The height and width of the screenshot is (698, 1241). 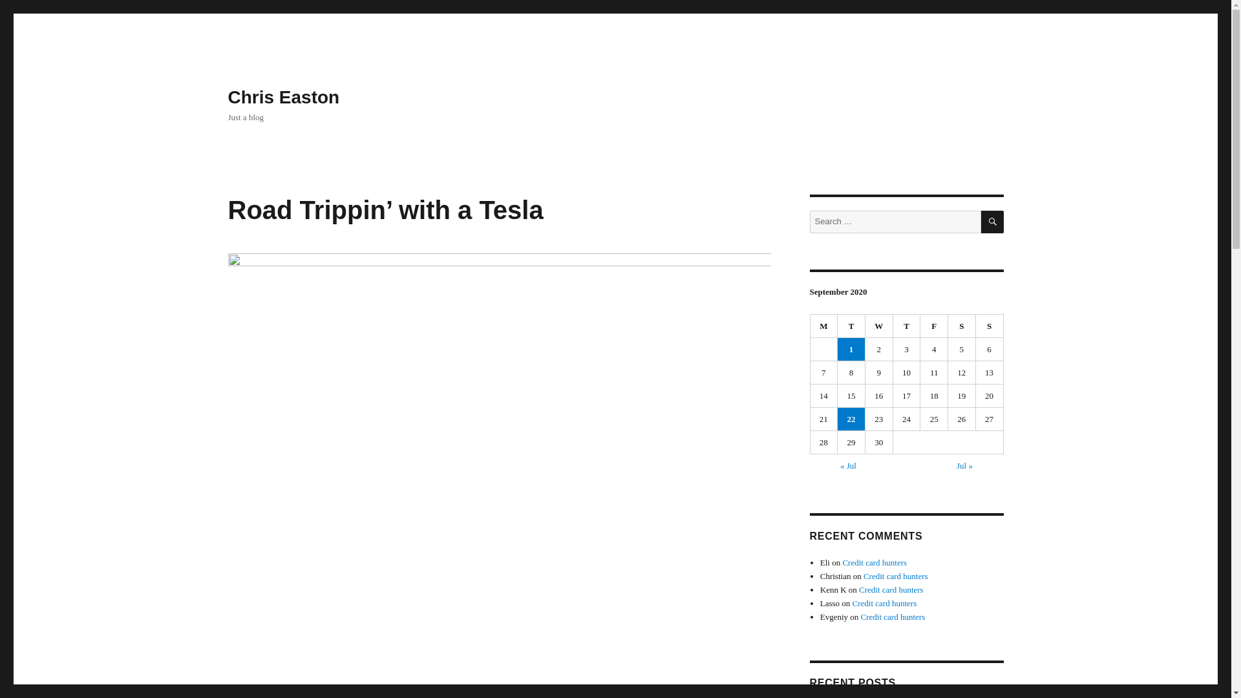 What do you see at coordinates (993, 222) in the screenshot?
I see `SEARCH` at bounding box center [993, 222].